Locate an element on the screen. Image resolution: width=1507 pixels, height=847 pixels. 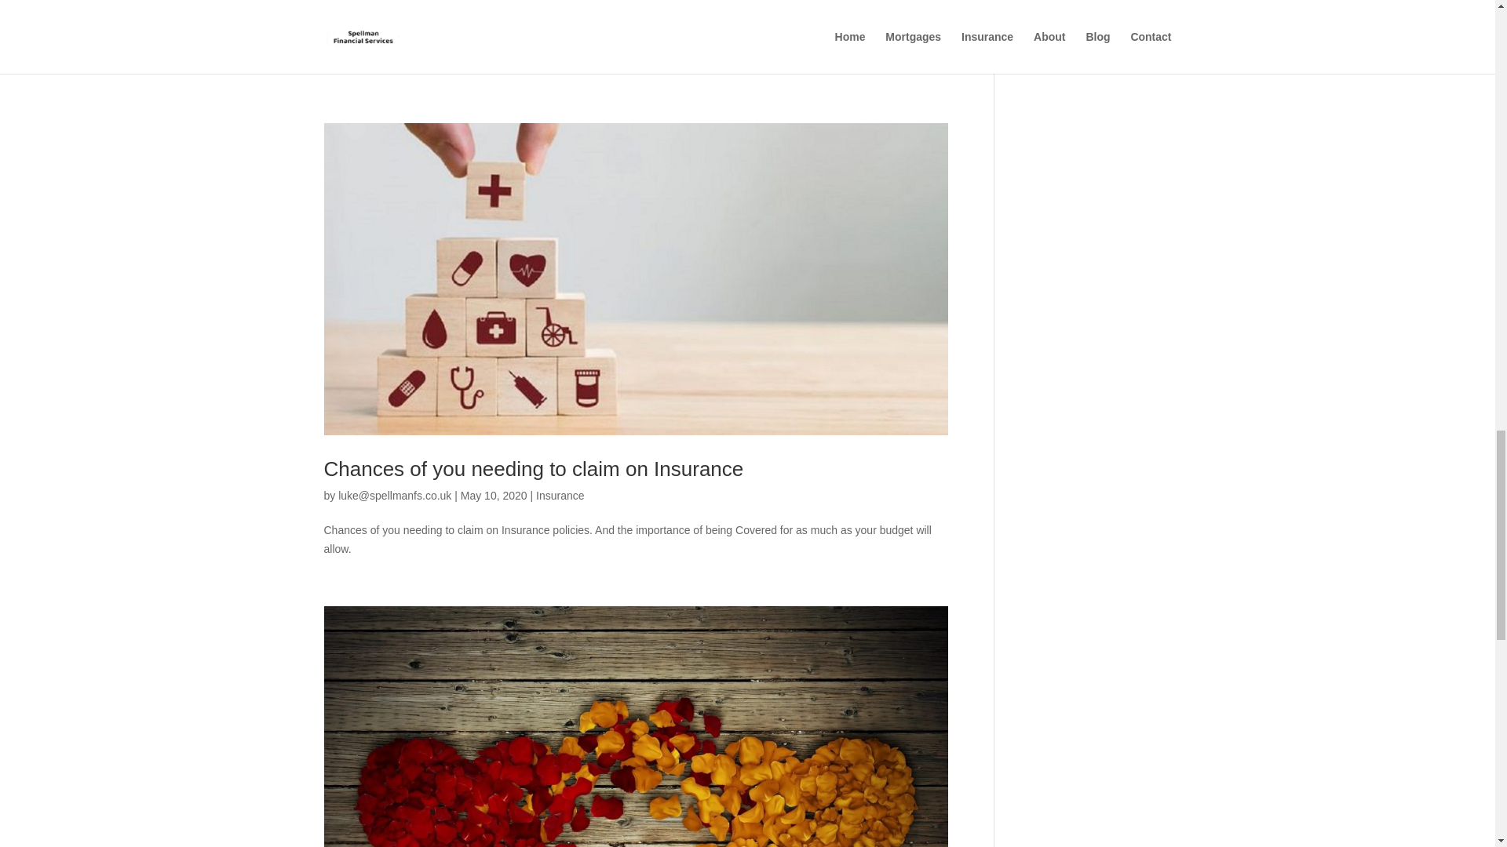
Chances of you needing to claim on Insurance is located at coordinates (533, 469).